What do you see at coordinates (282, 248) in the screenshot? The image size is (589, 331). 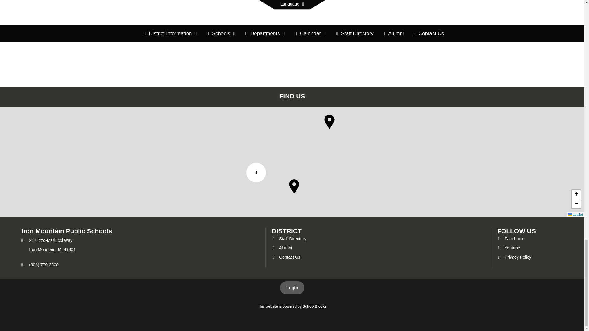 I see `Alumni` at bounding box center [282, 248].